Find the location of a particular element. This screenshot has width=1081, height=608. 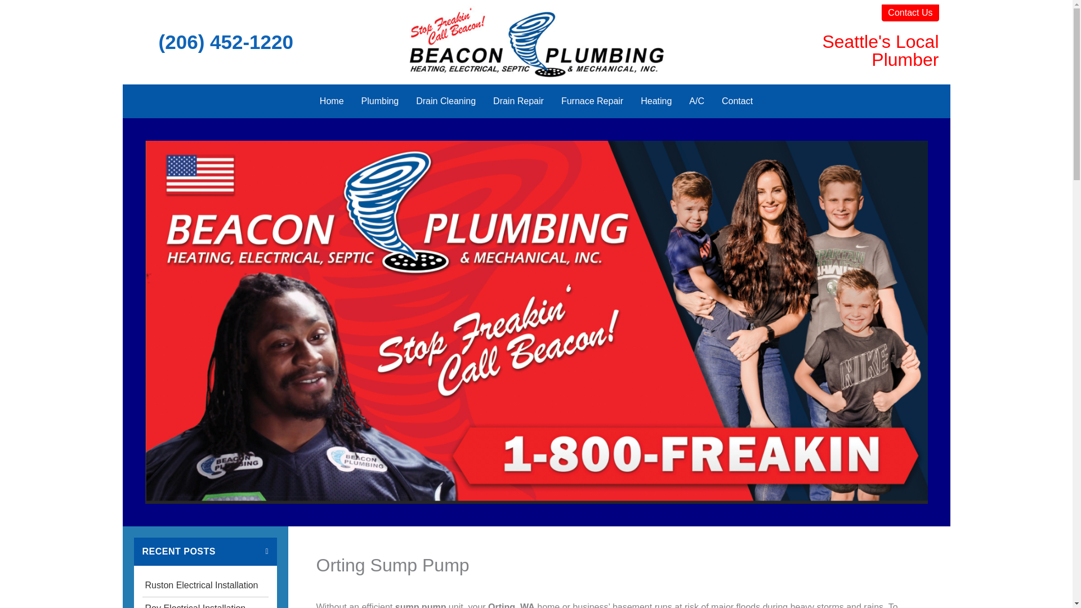

Contact Us is located at coordinates (910, 12).